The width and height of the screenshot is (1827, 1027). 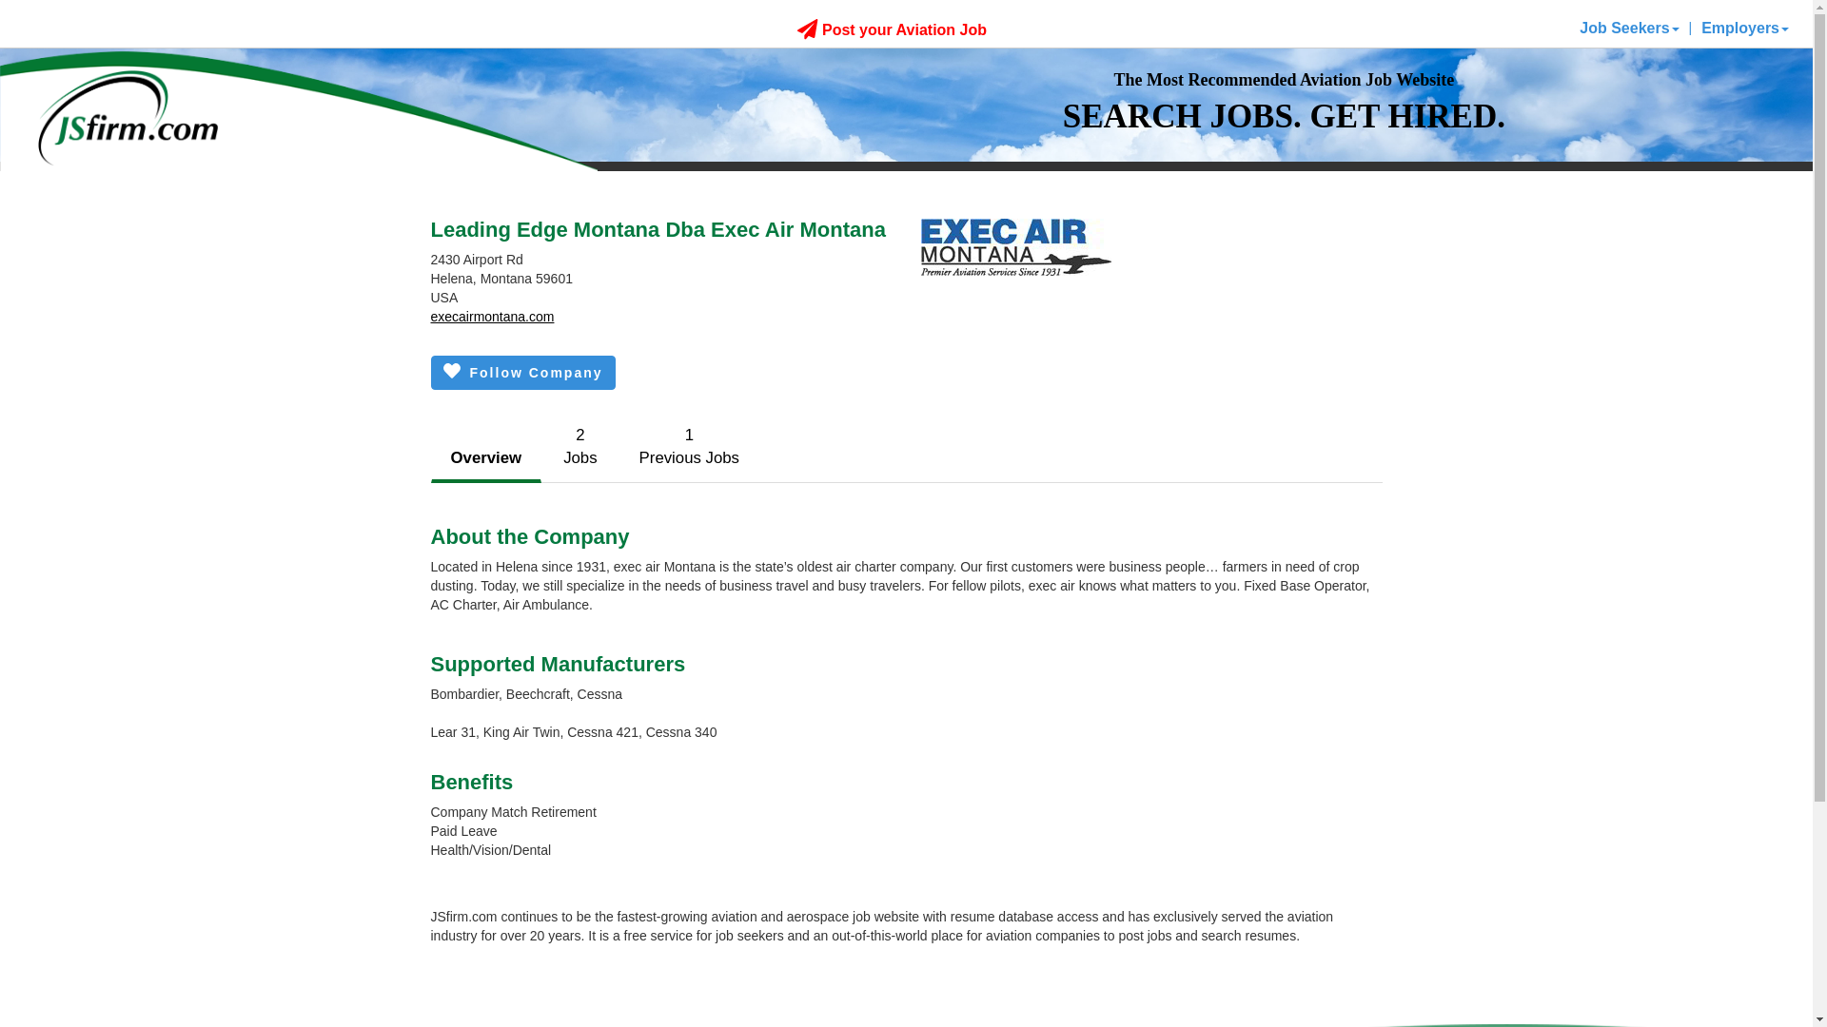 What do you see at coordinates (521, 373) in the screenshot?
I see `Follow Company` at bounding box center [521, 373].